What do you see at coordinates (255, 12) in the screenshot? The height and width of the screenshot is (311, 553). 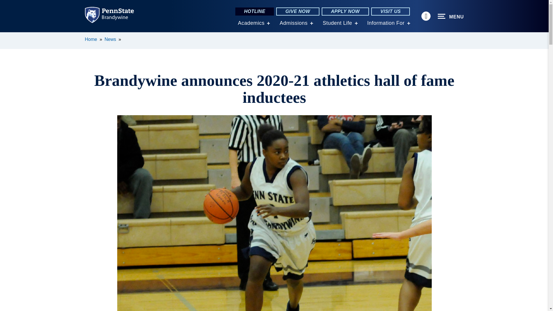 I see `HOTLINE` at bounding box center [255, 12].